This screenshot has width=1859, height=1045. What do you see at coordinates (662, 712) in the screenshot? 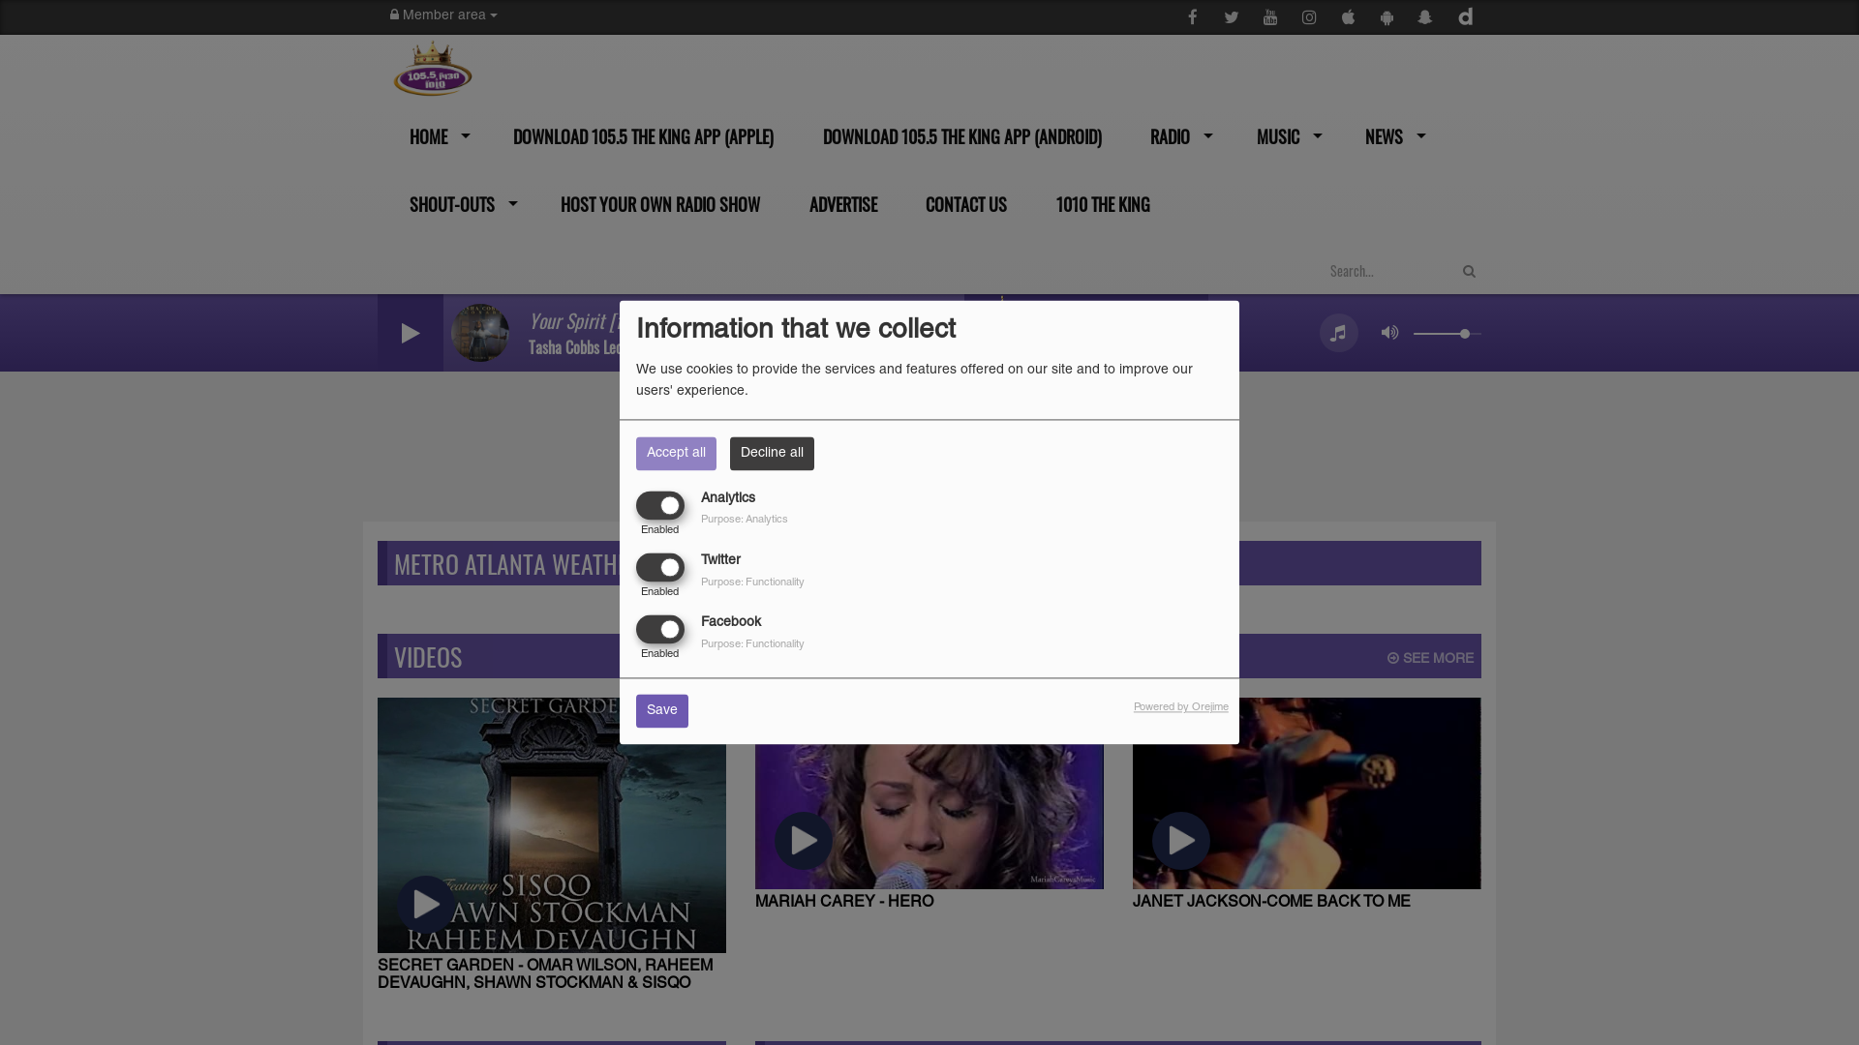
I see `Save` at bounding box center [662, 712].